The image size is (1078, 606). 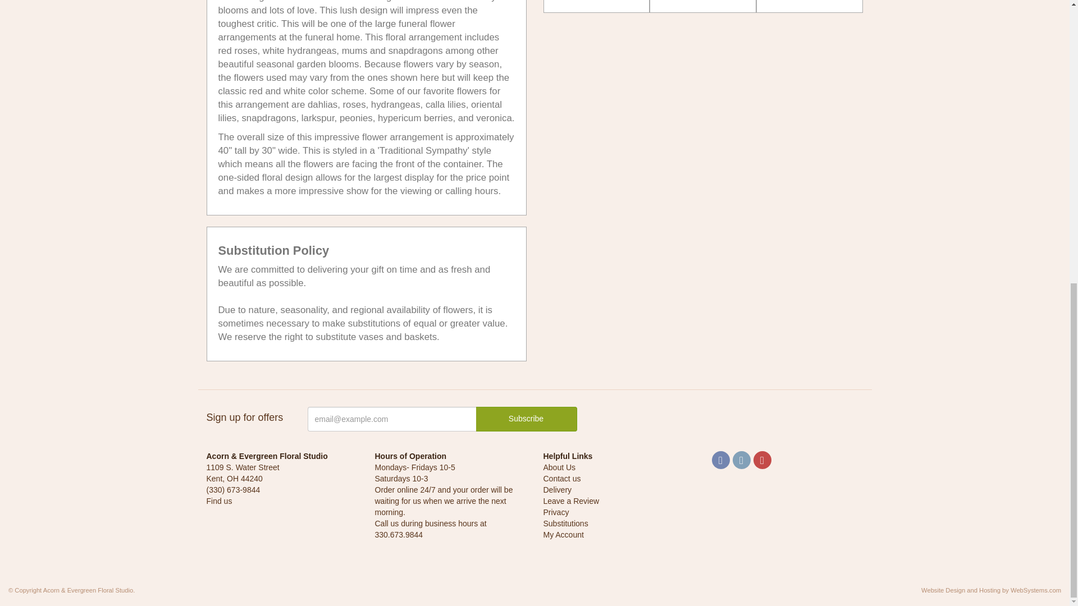 What do you see at coordinates (566, 523) in the screenshot?
I see `Substitutions` at bounding box center [566, 523].